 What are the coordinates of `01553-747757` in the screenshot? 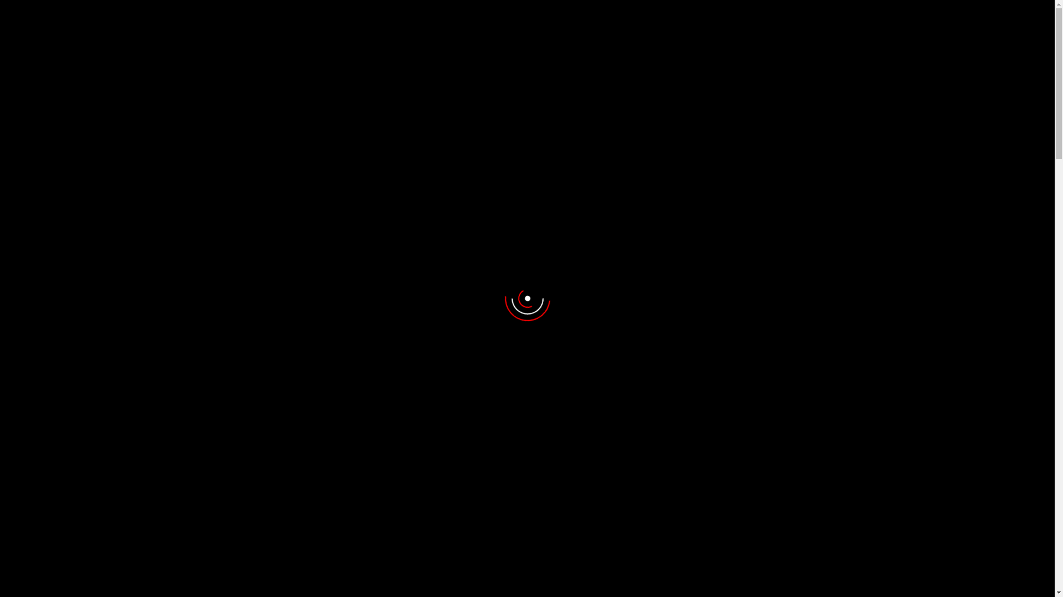 It's located at (298, 10).